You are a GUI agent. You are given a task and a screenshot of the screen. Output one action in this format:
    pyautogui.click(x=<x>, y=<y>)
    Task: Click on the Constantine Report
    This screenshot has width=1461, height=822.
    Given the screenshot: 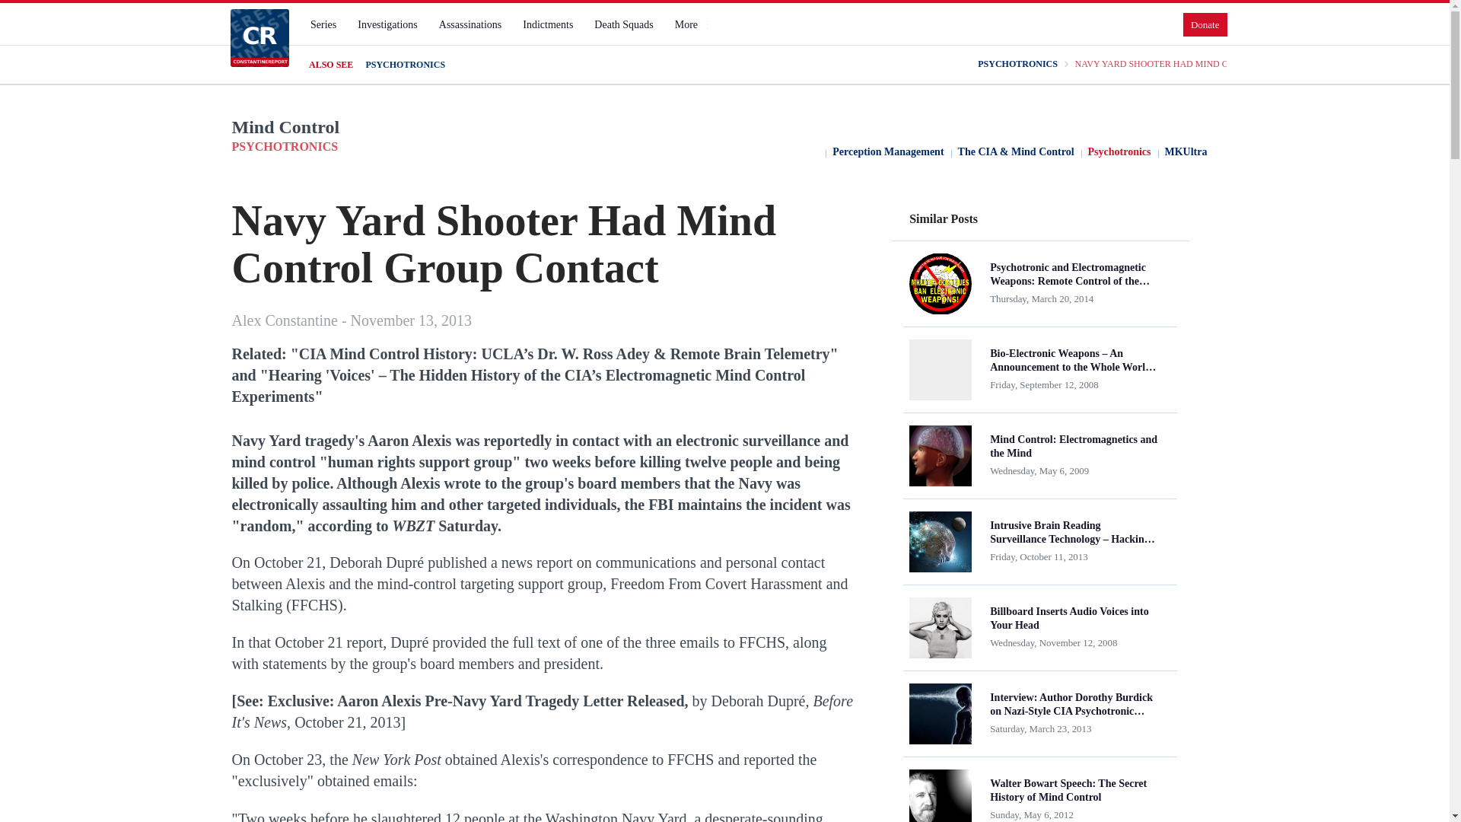 What is the action you would take?
    pyautogui.click(x=259, y=37)
    